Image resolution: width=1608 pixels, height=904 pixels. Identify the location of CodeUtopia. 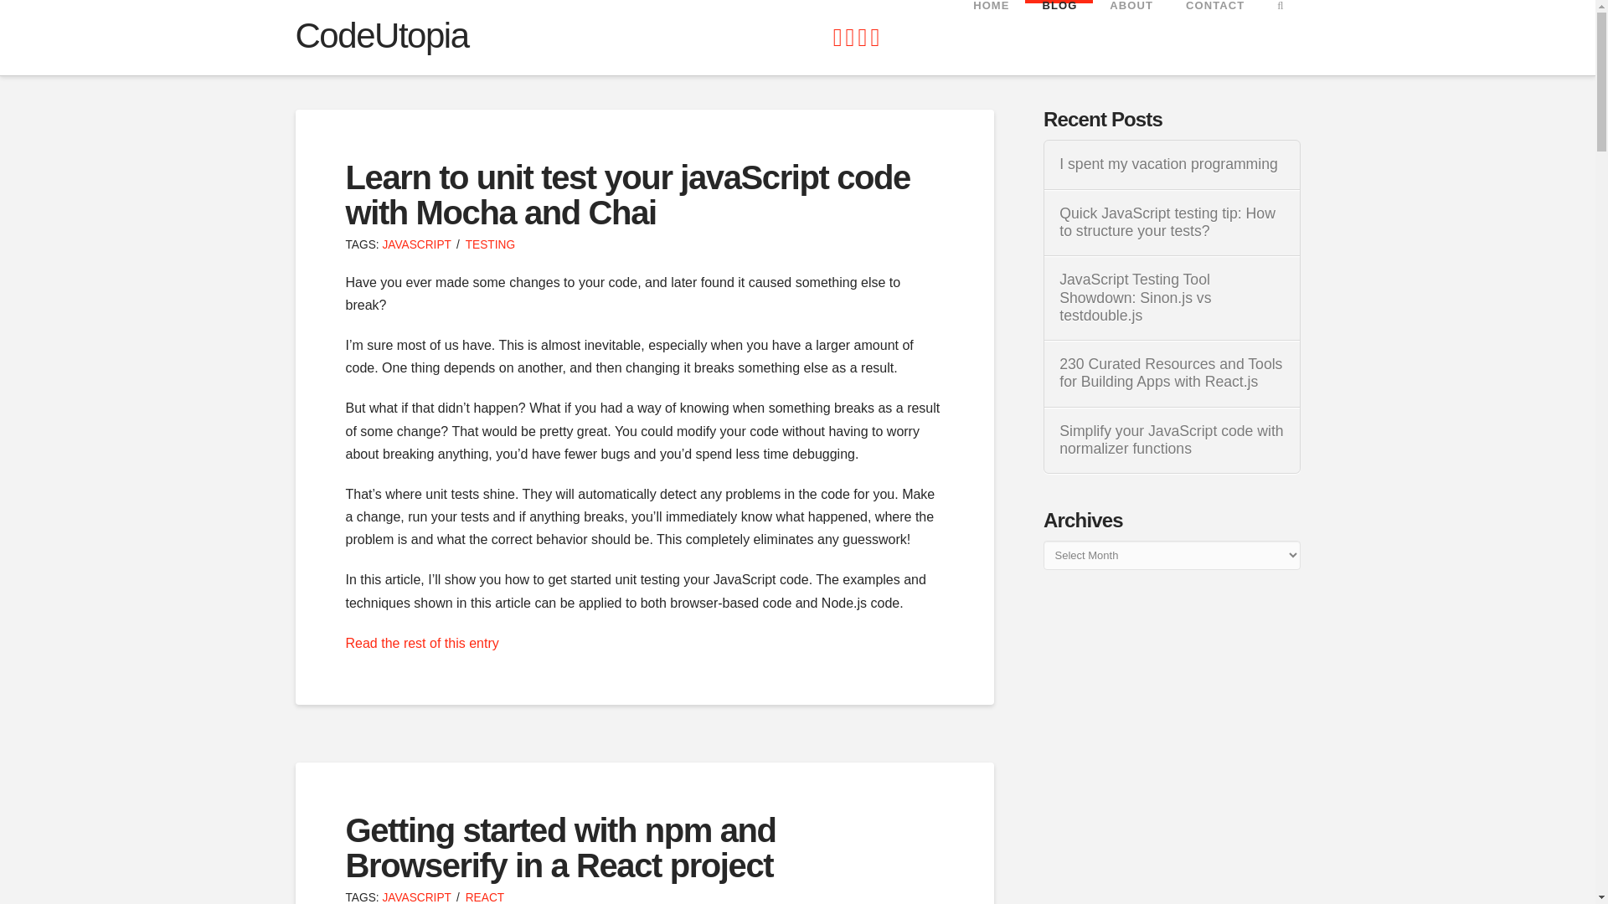
(380, 35).